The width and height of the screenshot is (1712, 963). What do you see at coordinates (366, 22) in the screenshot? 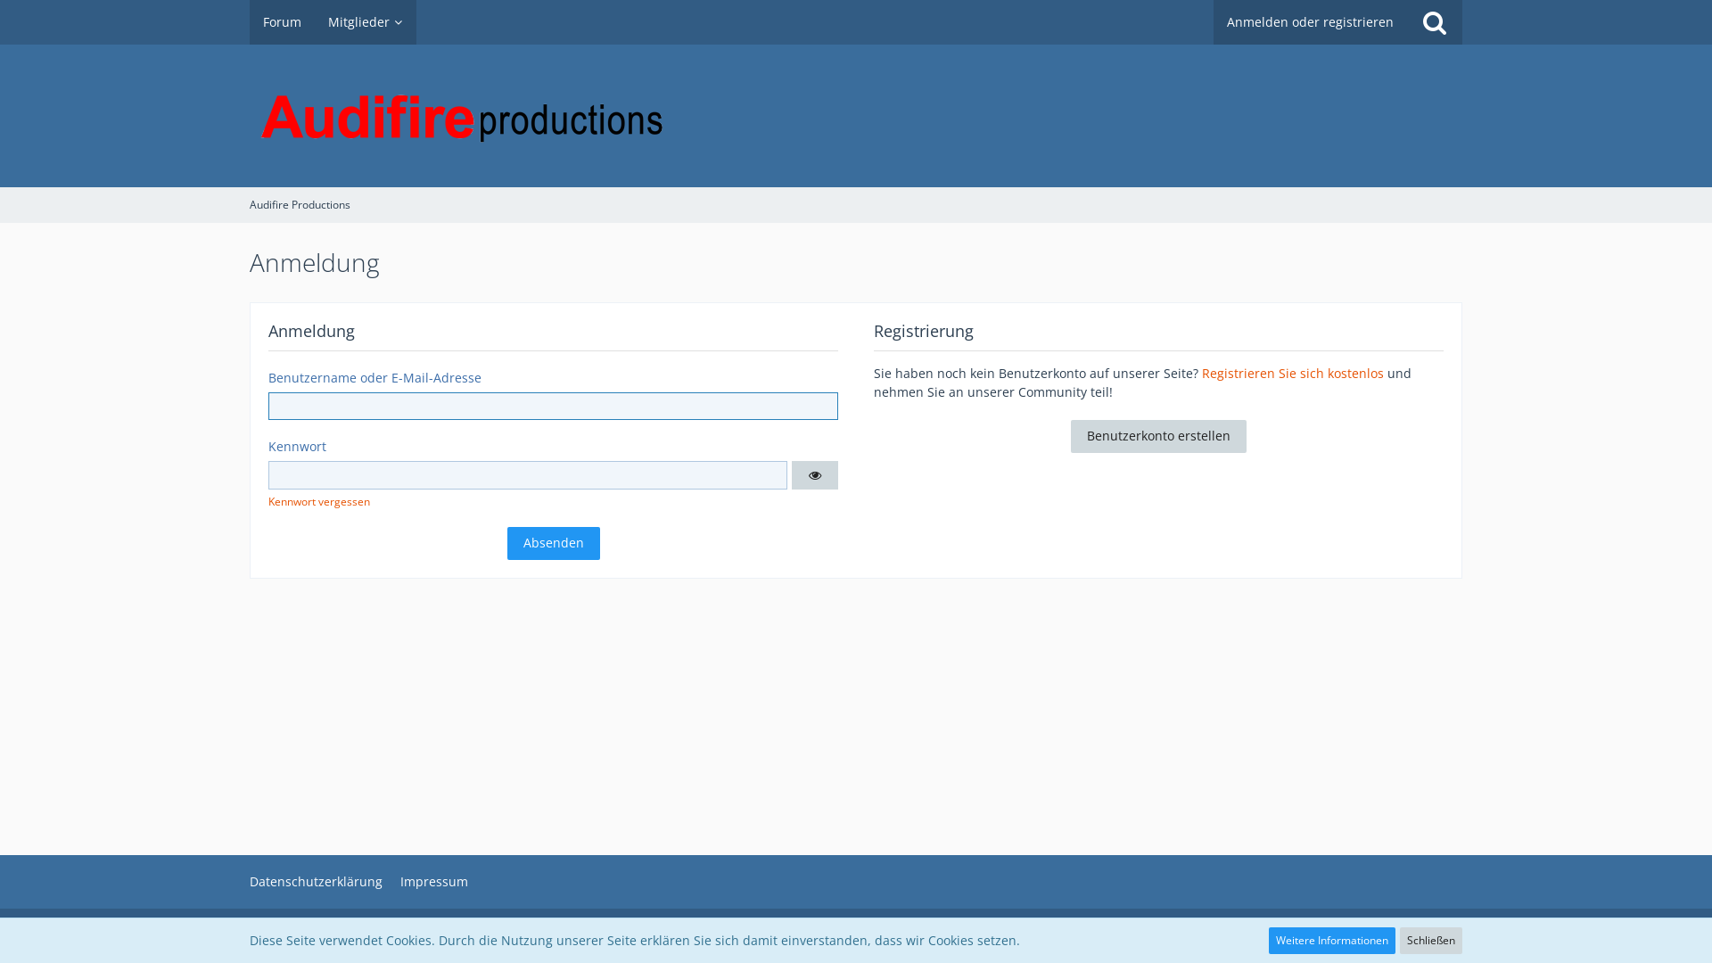
I see `Mitglieder` at bounding box center [366, 22].